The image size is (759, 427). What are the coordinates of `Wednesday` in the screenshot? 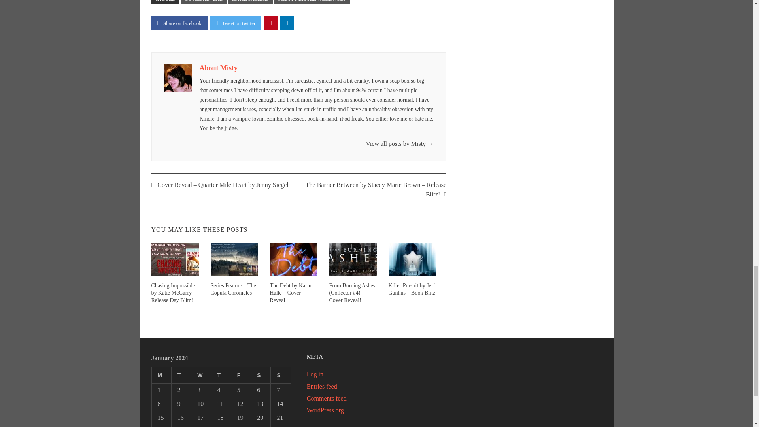 It's located at (201, 375).